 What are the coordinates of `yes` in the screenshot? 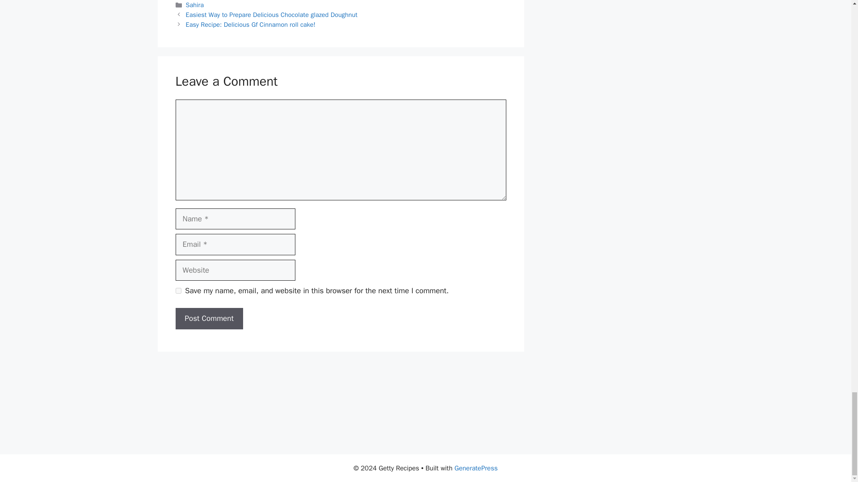 It's located at (178, 290).